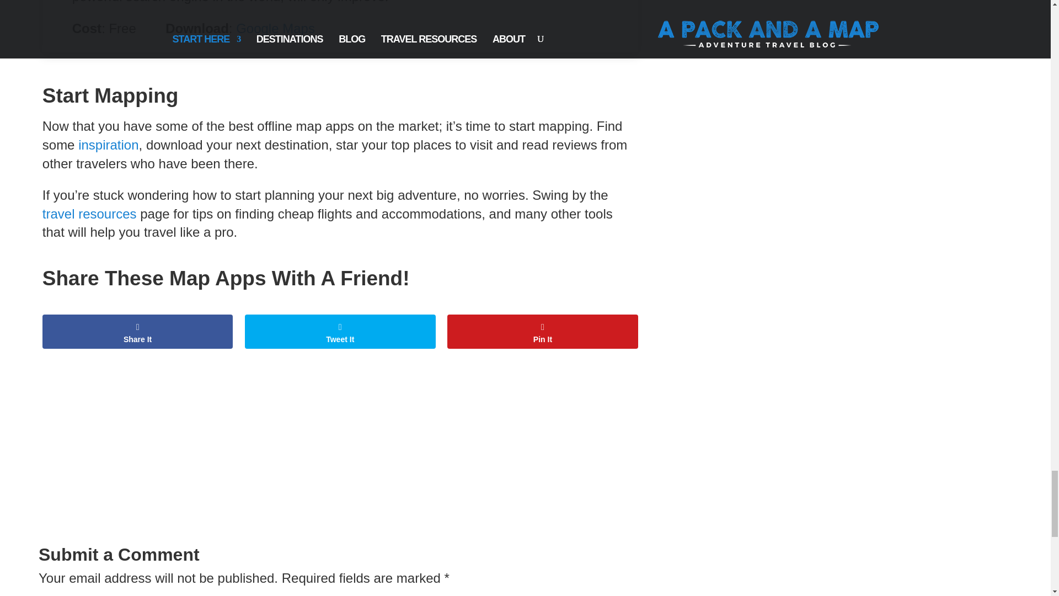  What do you see at coordinates (89, 213) in the screenshot?
I see `travel resources` at bounding box center [89, 213].